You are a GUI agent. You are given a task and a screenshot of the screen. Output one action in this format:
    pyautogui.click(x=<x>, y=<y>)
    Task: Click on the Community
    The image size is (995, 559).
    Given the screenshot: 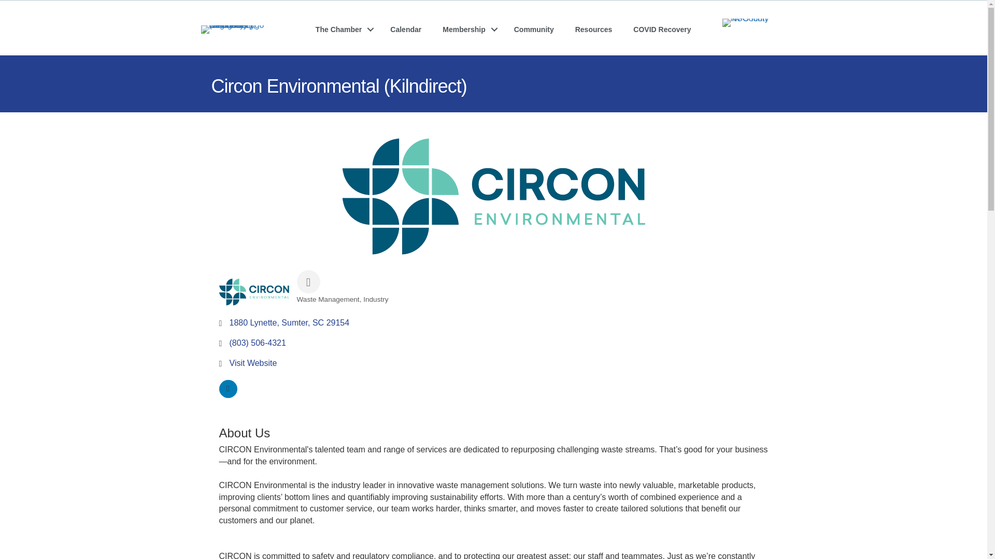 What is the action you would take?
    pyautogui.click(x=534, y=29)
    